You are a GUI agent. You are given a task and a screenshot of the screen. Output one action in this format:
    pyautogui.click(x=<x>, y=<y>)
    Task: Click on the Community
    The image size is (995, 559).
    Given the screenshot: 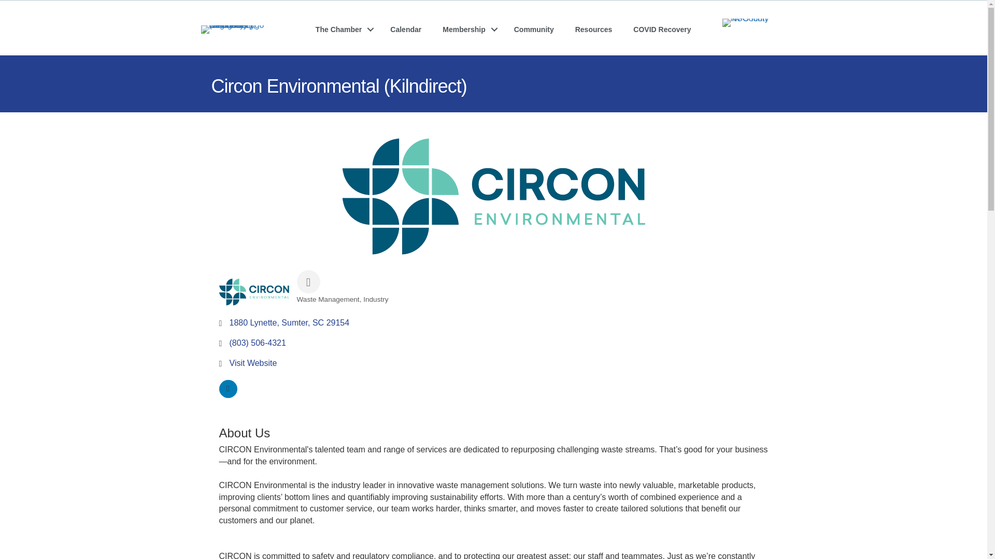 What is the action you would take?
    pyautogui.click(x=534, y=29)
    